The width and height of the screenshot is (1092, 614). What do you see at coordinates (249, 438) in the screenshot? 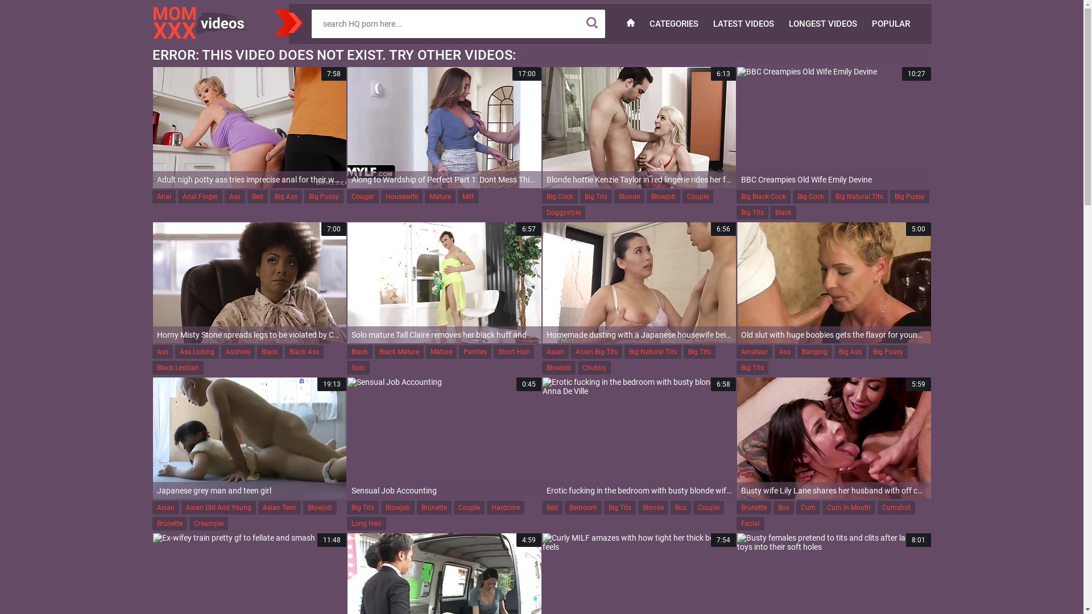
I see `19:13
Japanese grey man and teen girl` at bounding box center [249, 438].